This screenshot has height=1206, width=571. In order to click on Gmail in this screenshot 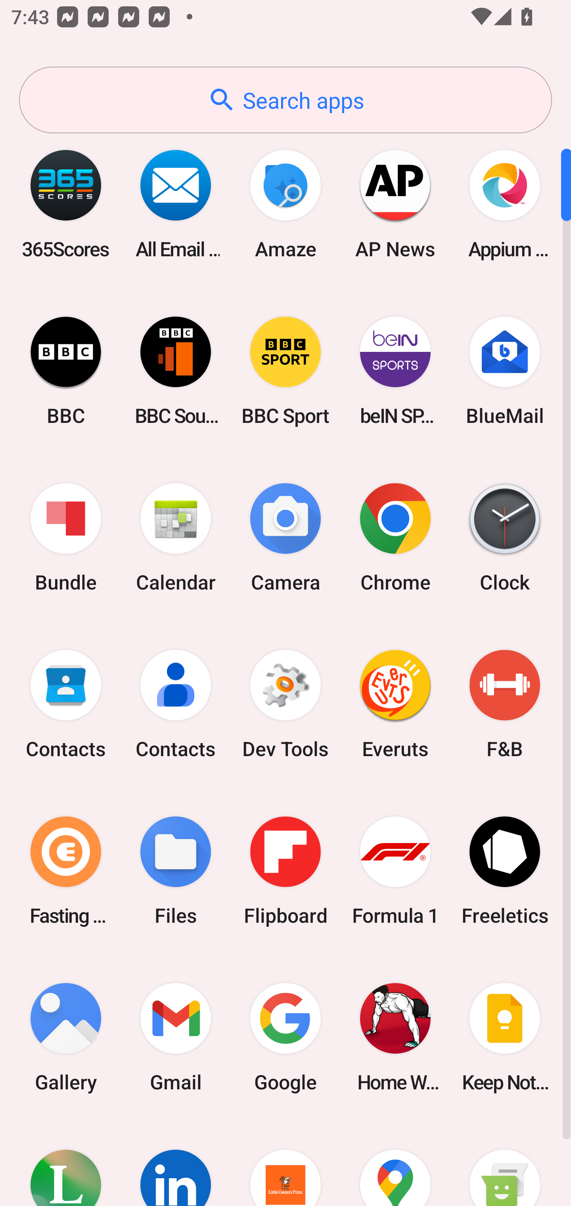, I will do `click(176, 1037)`.